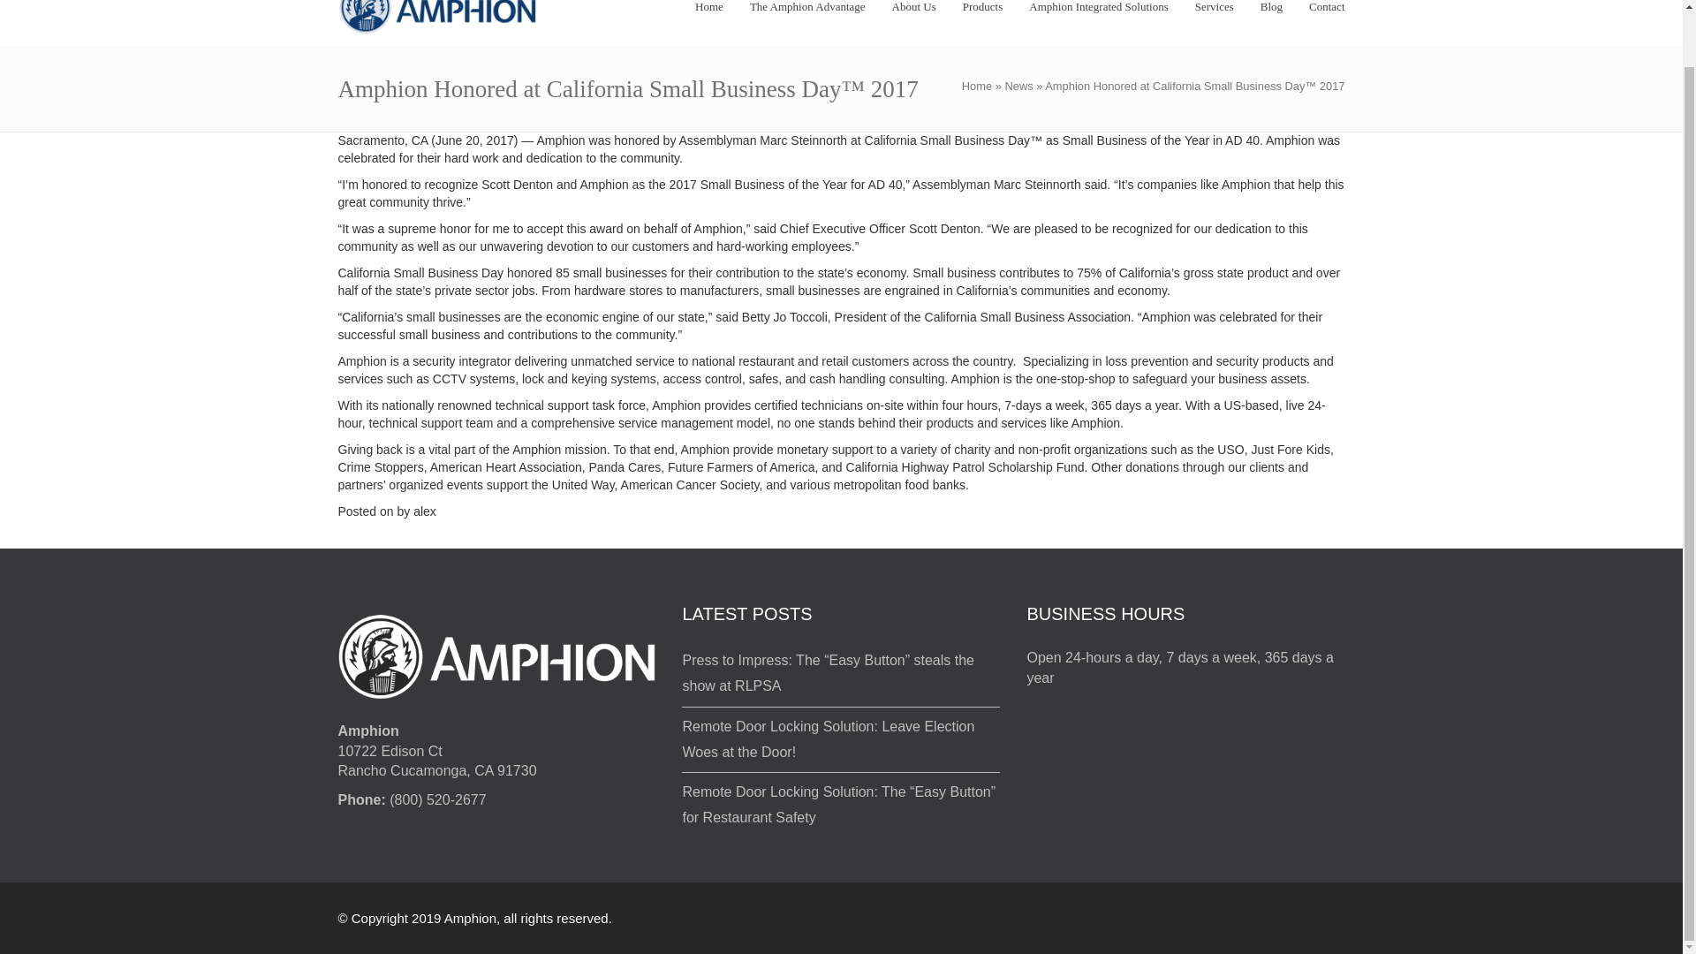 The height and width of the screenshot is (954, 1696). What do you see at coordinates (424, 511) in the screenshot?
I see `alex` at bounding box center [424, 511].